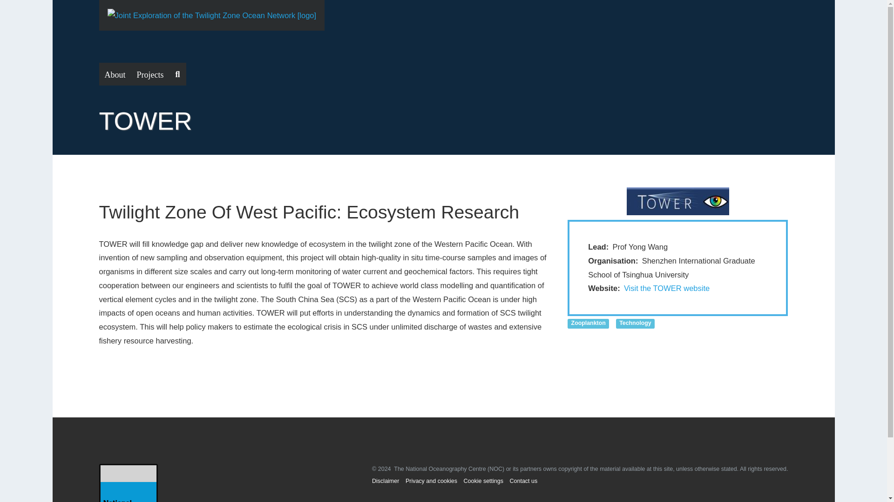 Image resolution: width=894 pixels, height=502 pixels. I want to click on Contact us, so click(523, 481).